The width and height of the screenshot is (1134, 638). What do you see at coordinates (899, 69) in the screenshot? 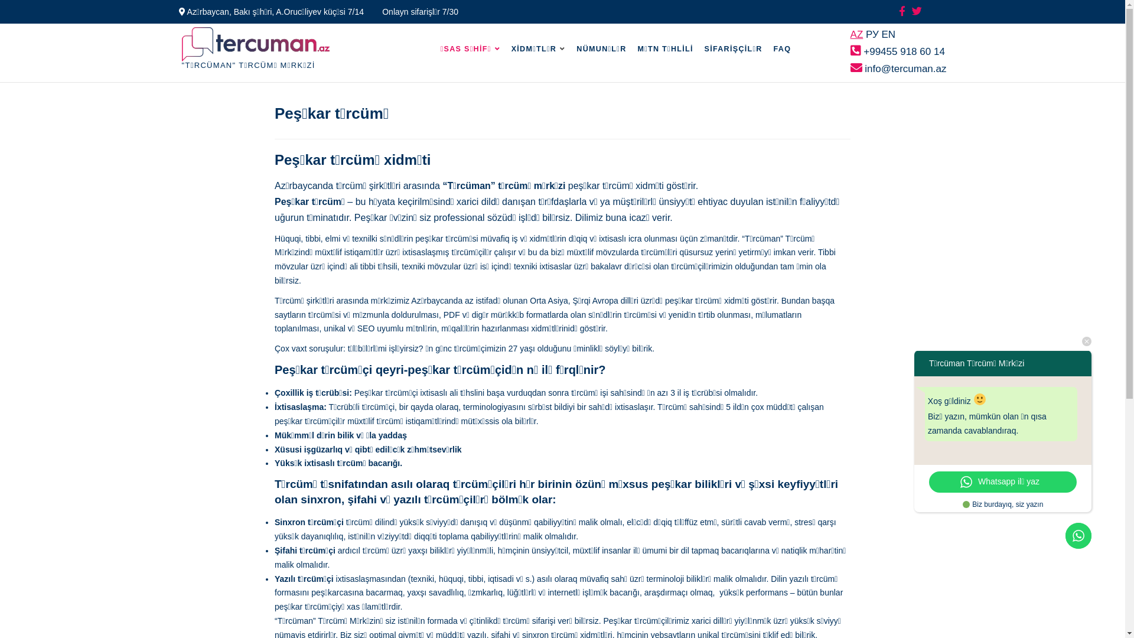
I see ` info@tercuman.az` at bounding box center [899, 69].